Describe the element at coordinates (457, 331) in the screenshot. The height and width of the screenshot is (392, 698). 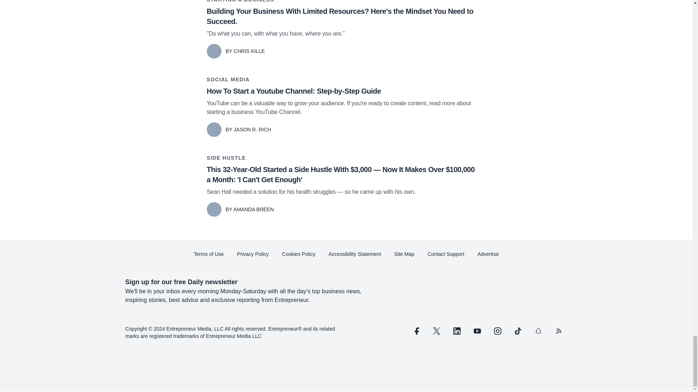
I see `linkedin` at that location.